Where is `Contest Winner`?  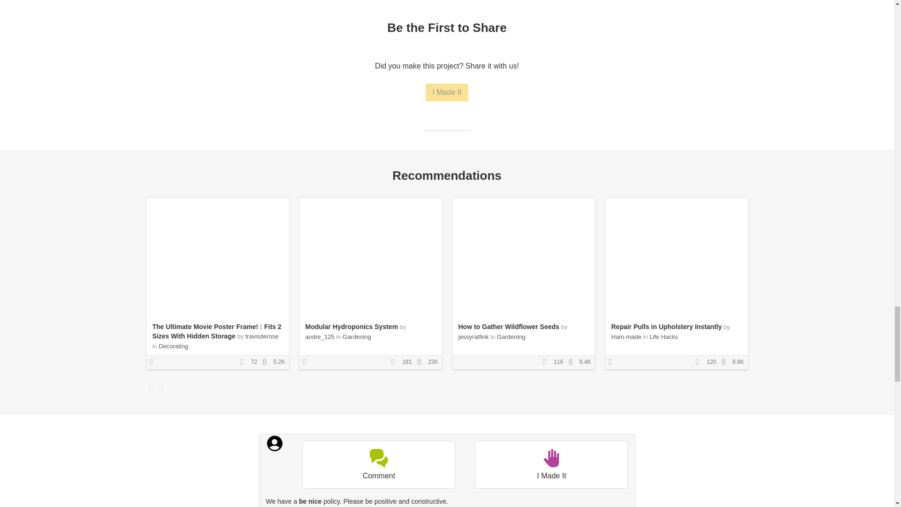 Contest Winner is located at coordinates (155, 362).